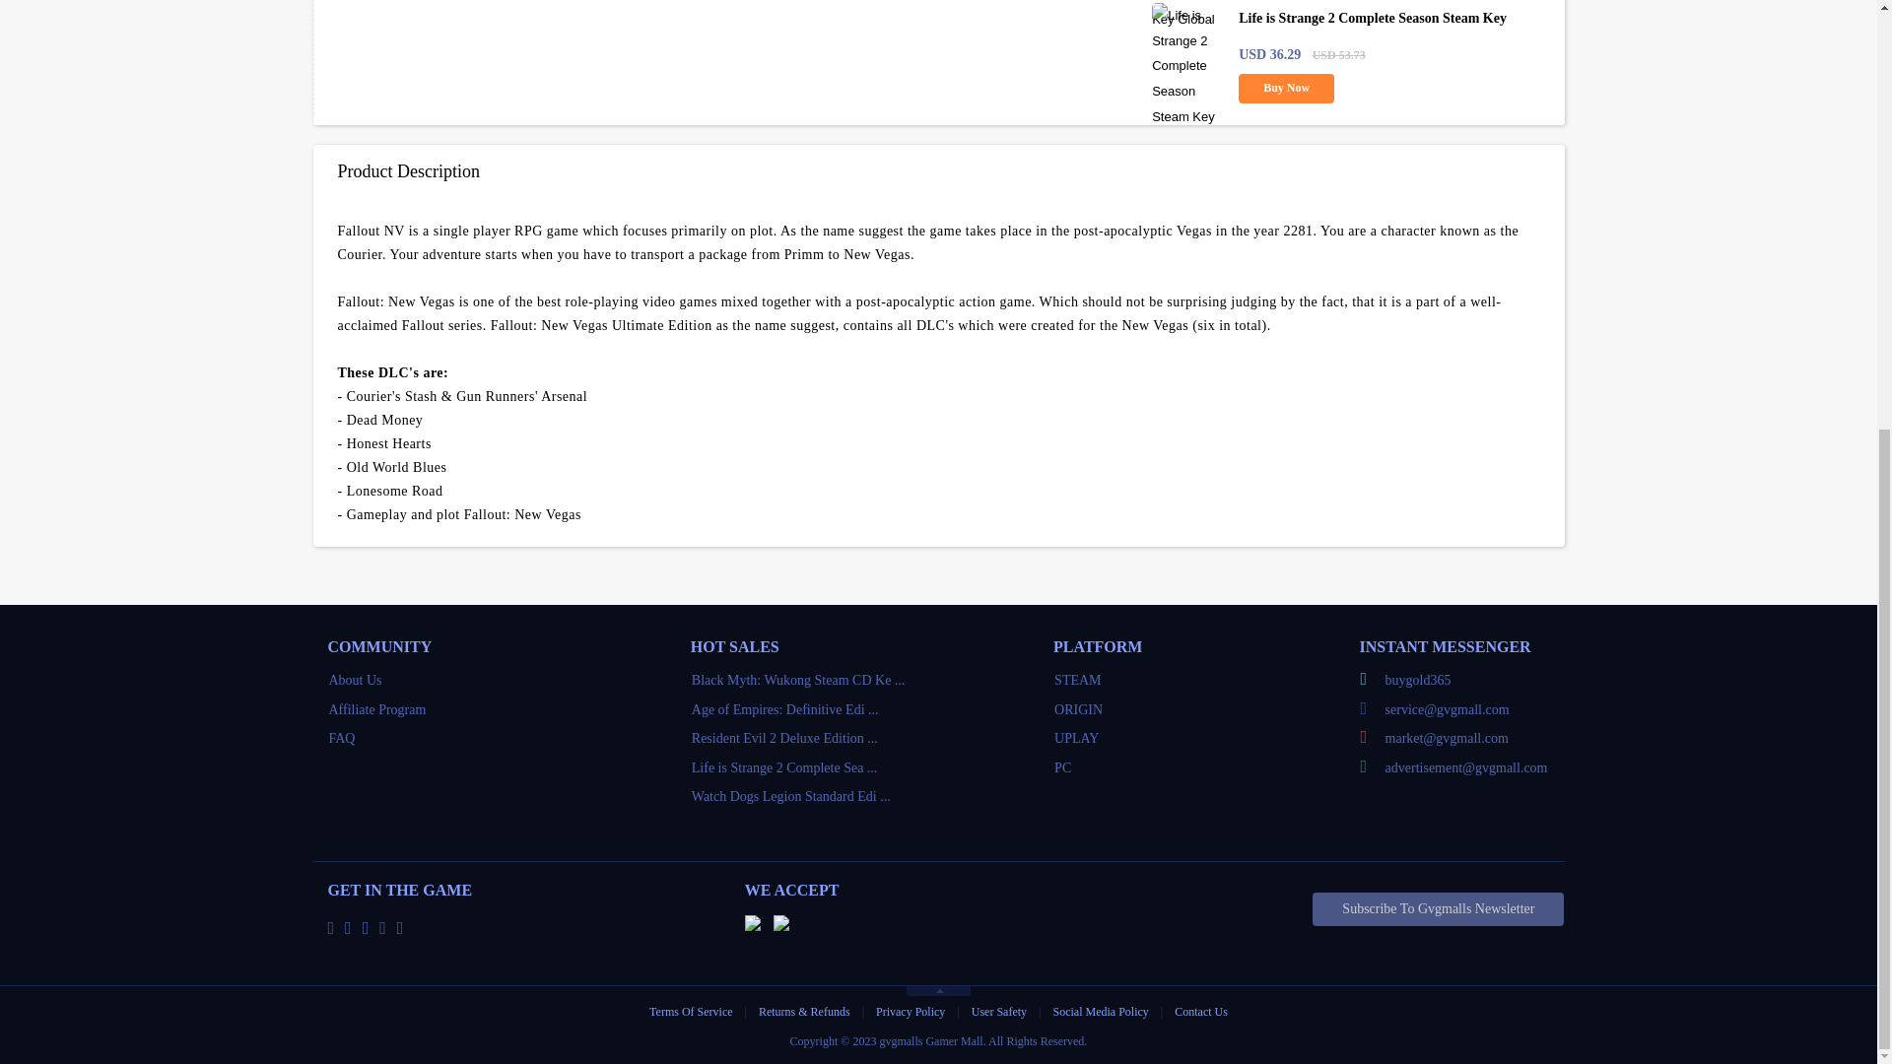  What do you see at coordinates (342, 738) in the screenshot?
I see `FAQ` at bounding box center [342, 738].